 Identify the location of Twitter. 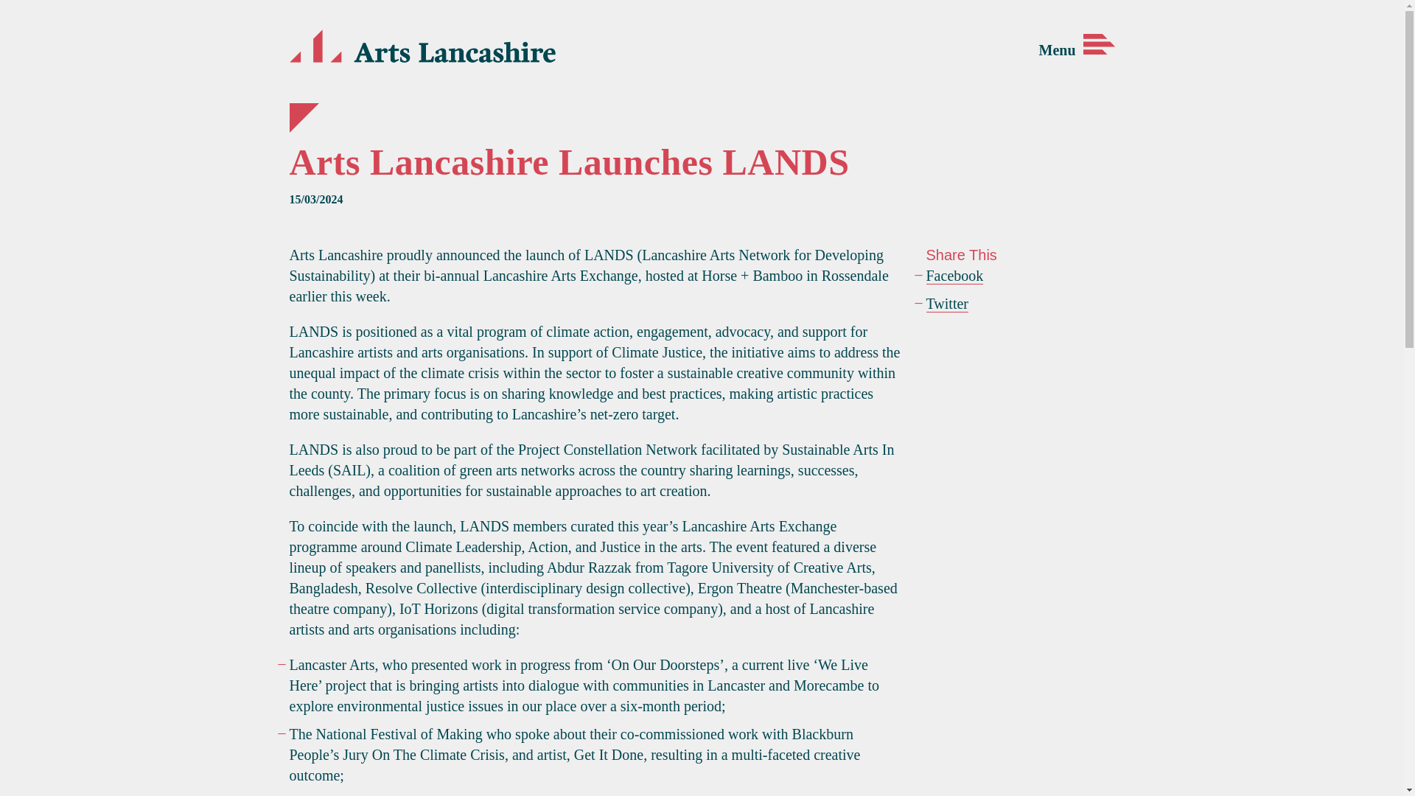
(946, 304).